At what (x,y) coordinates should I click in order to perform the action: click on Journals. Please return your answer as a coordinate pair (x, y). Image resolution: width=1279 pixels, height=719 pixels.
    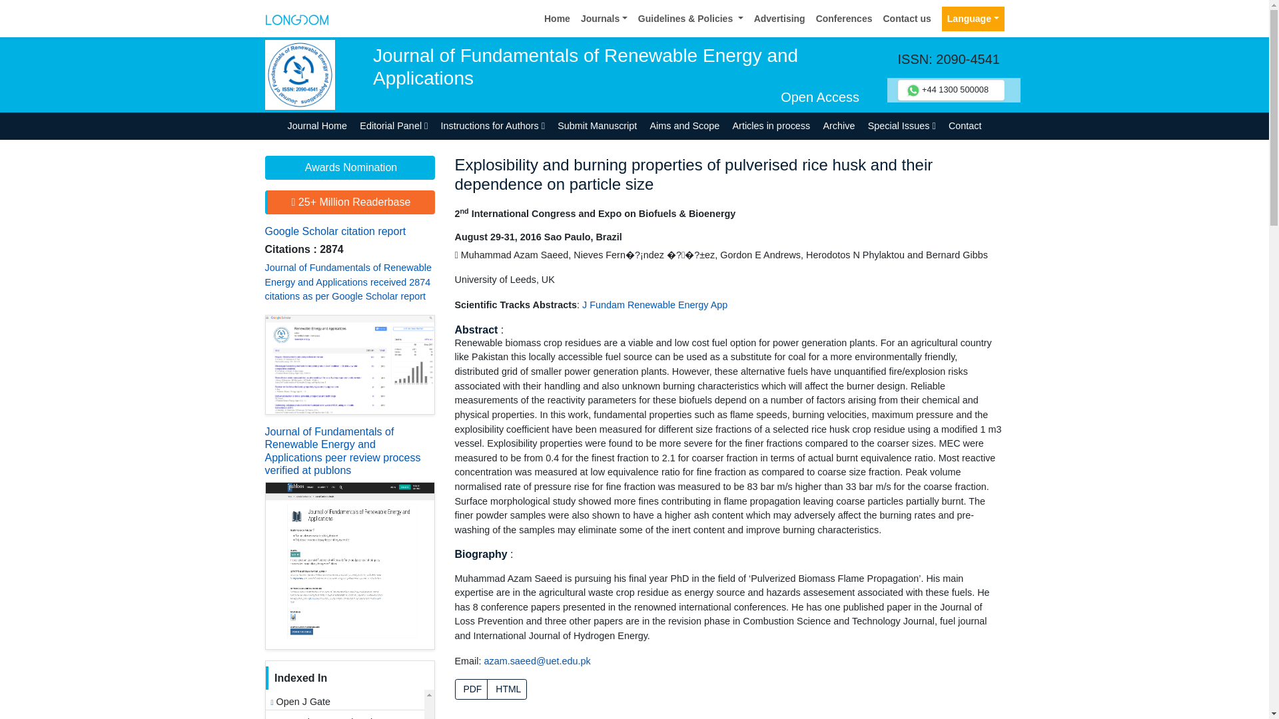
    Looking at the image, I should click on (604, 19).